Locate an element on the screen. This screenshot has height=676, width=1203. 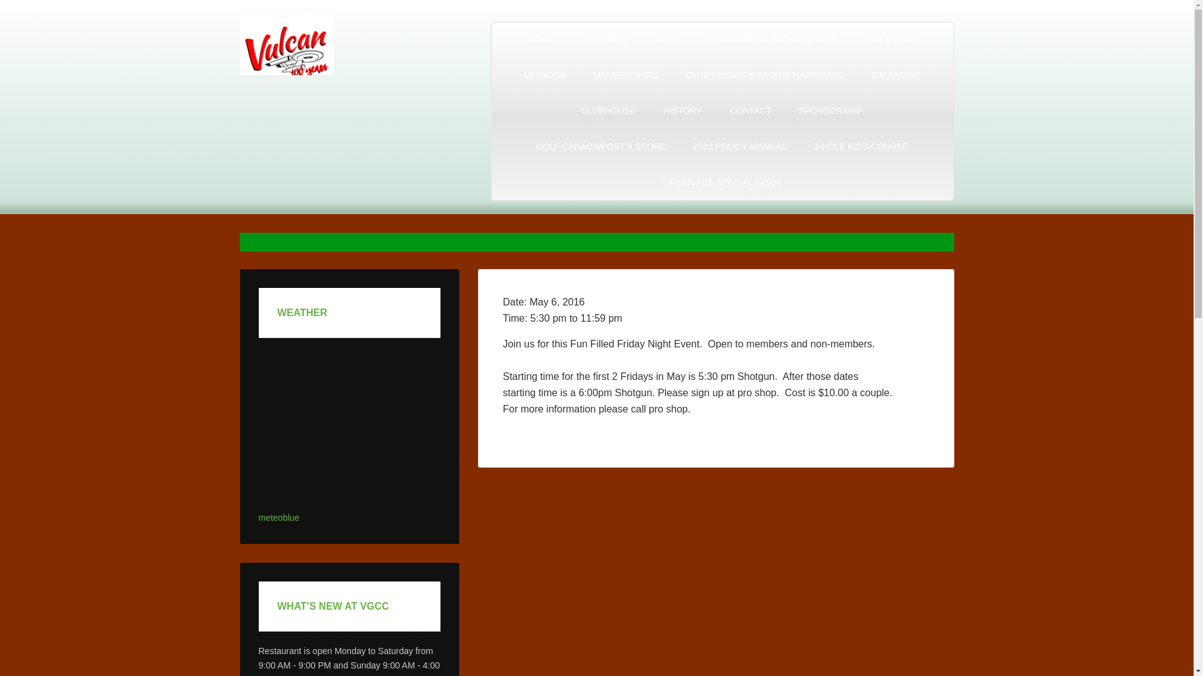
2016-05-06T17:30:00 is located at coordinates (548, 318).